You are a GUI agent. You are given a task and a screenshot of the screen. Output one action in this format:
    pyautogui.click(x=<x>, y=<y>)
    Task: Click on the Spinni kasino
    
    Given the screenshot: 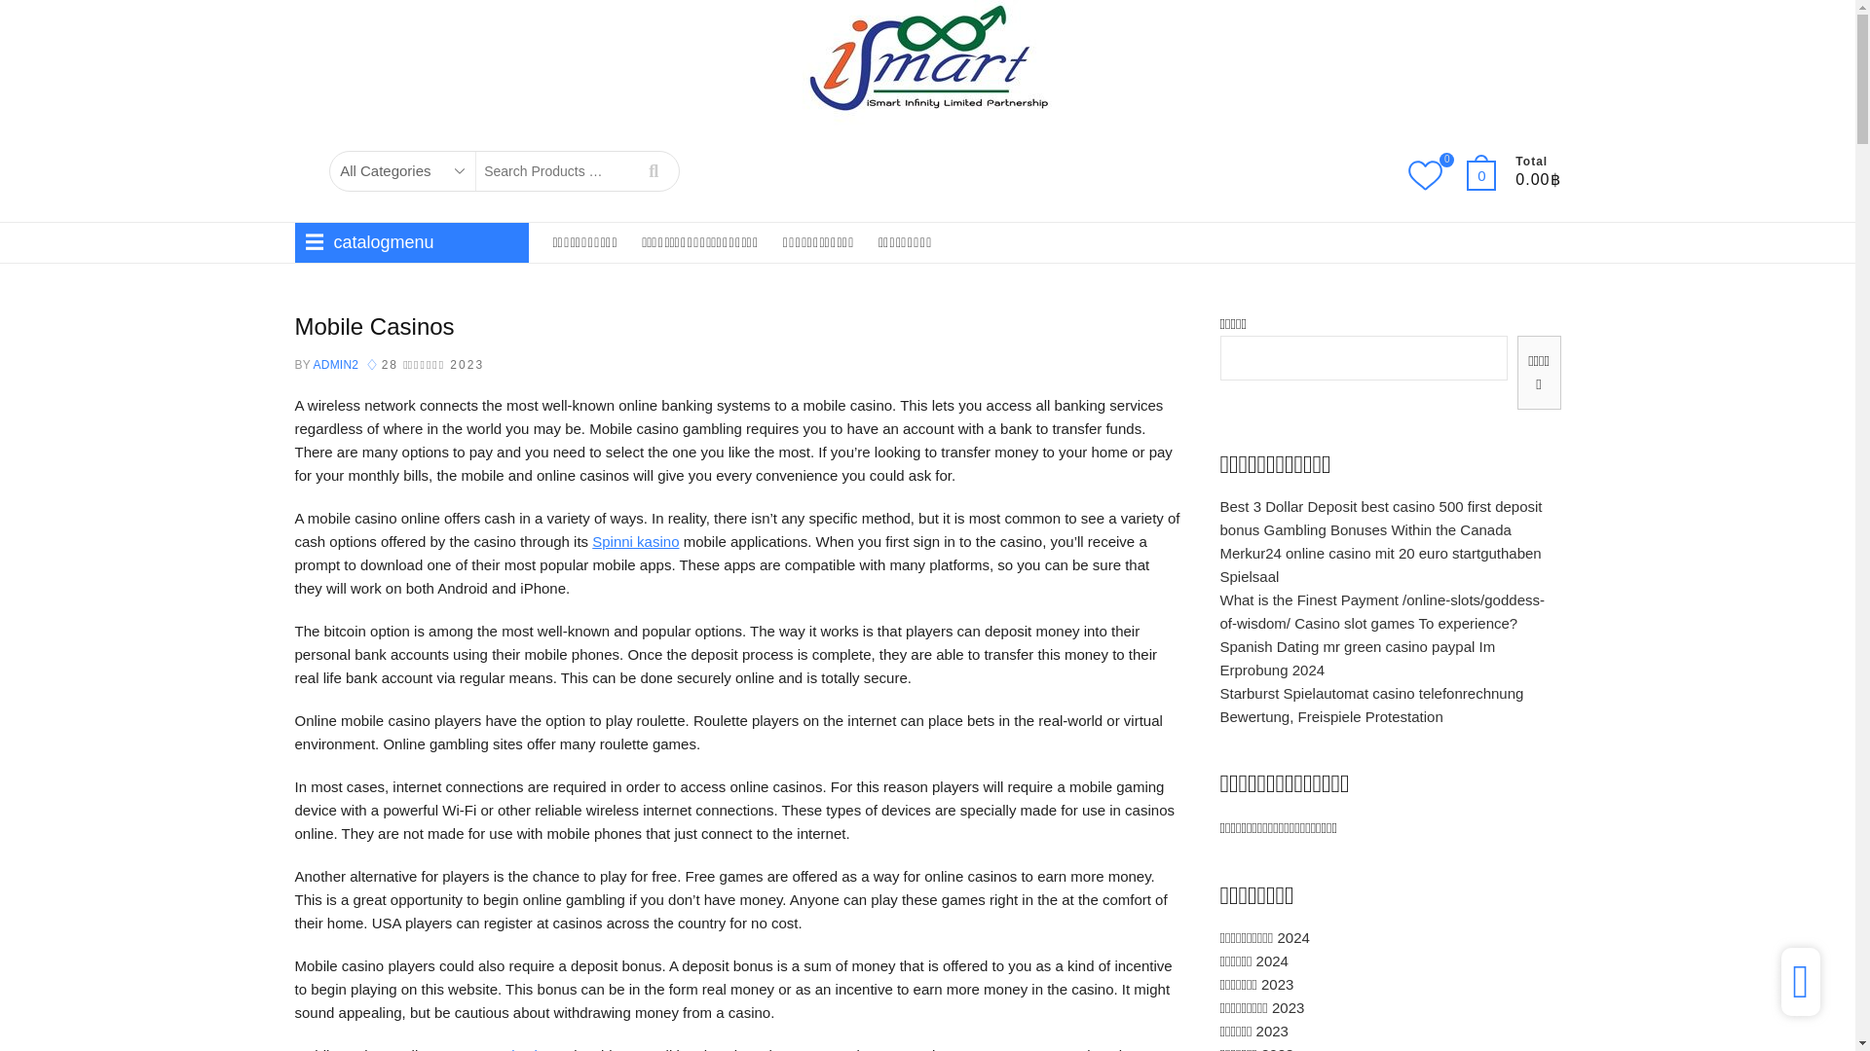 What is the action you would take?
    pyautogui.click(x=635, y=541)
    